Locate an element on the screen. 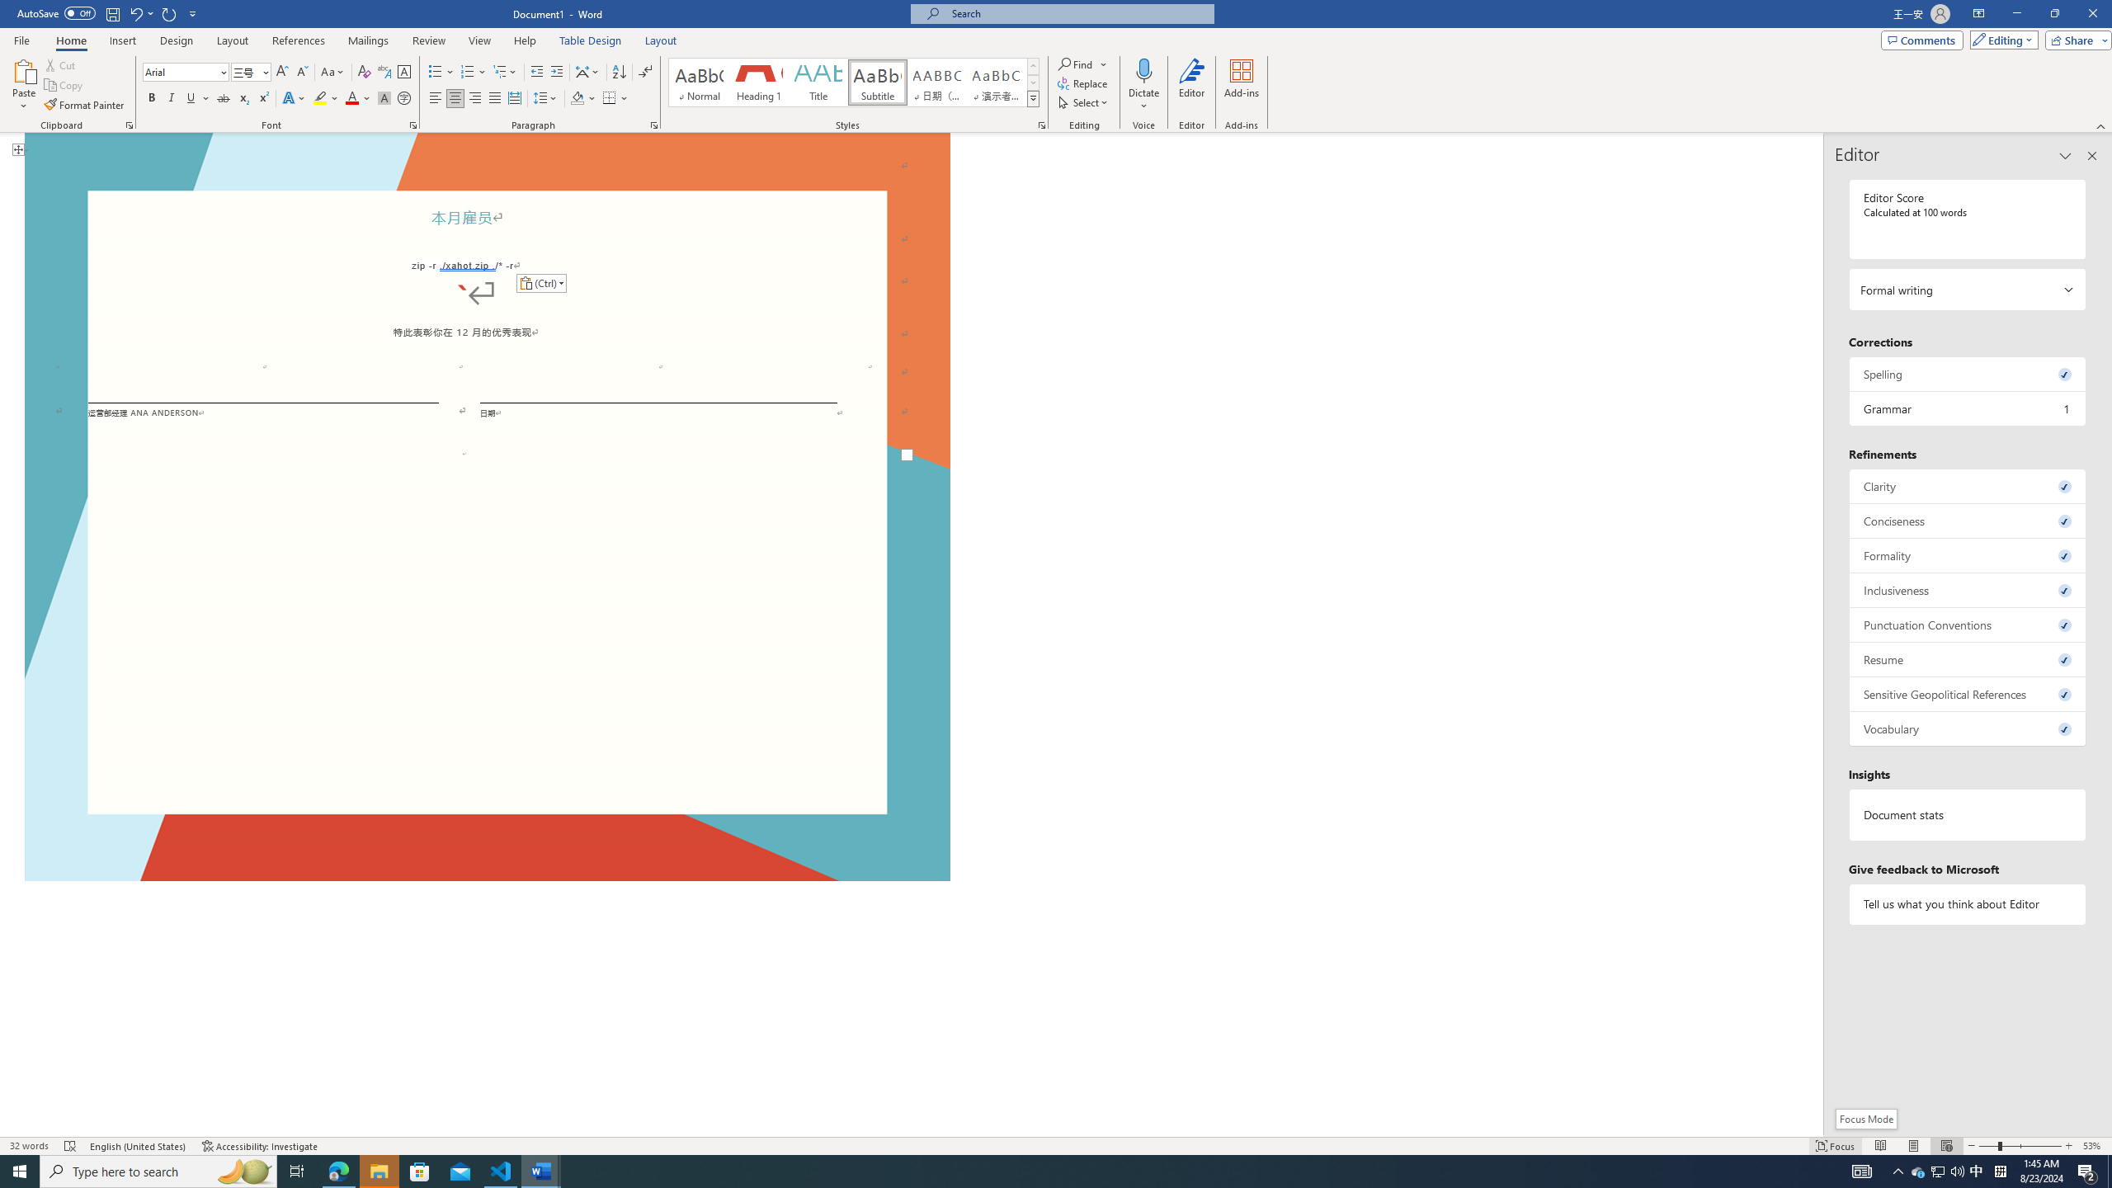  Conciseness, 0 issues. Press space or enter to review items. is located at coordinates (1968, 521).